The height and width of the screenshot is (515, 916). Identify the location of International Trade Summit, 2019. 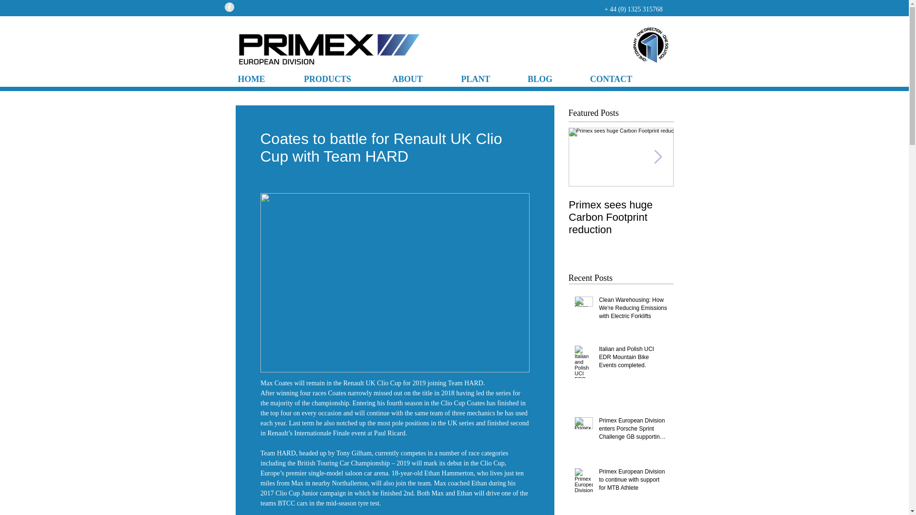
(726, 211).